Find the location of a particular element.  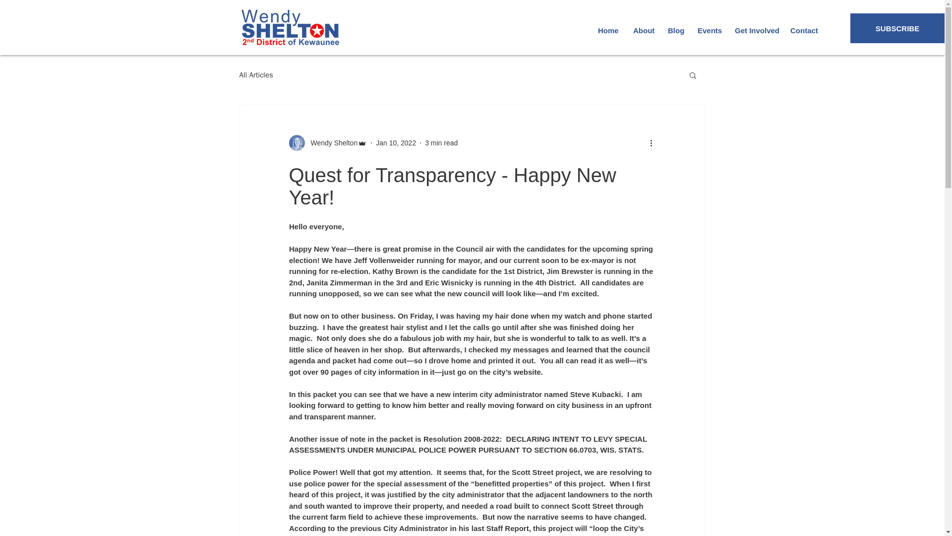

Get Involved is located at coordinates (755, 31).